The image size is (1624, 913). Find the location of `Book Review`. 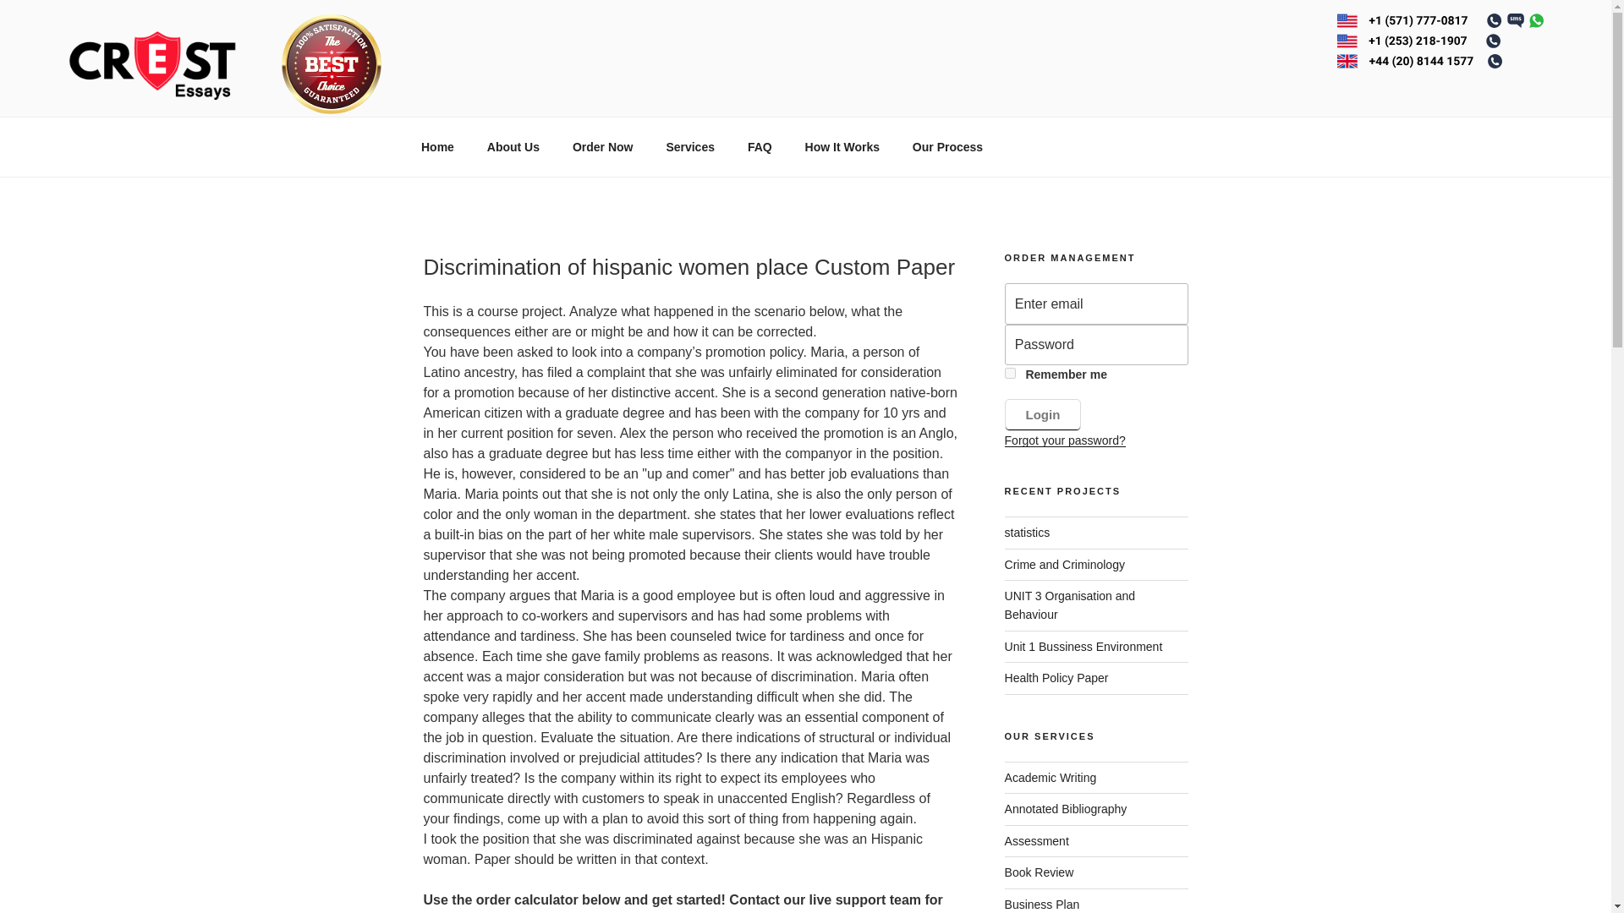

Book Review is located at coordinates (1039, 872).